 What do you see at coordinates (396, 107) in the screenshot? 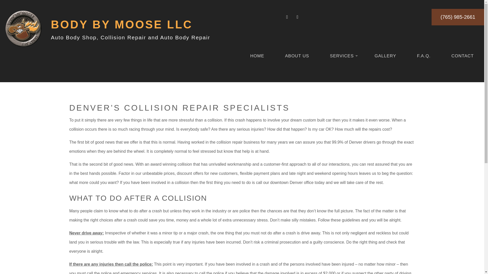
I see `GLASS REPAIR` at bounding box center [396, 107].